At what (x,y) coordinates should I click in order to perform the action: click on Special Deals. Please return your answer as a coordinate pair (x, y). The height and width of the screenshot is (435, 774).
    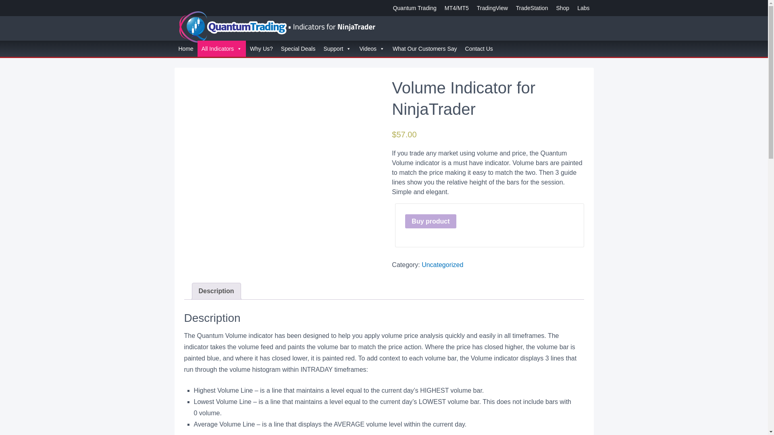
    Looking at the image, I should click on (298, 49).